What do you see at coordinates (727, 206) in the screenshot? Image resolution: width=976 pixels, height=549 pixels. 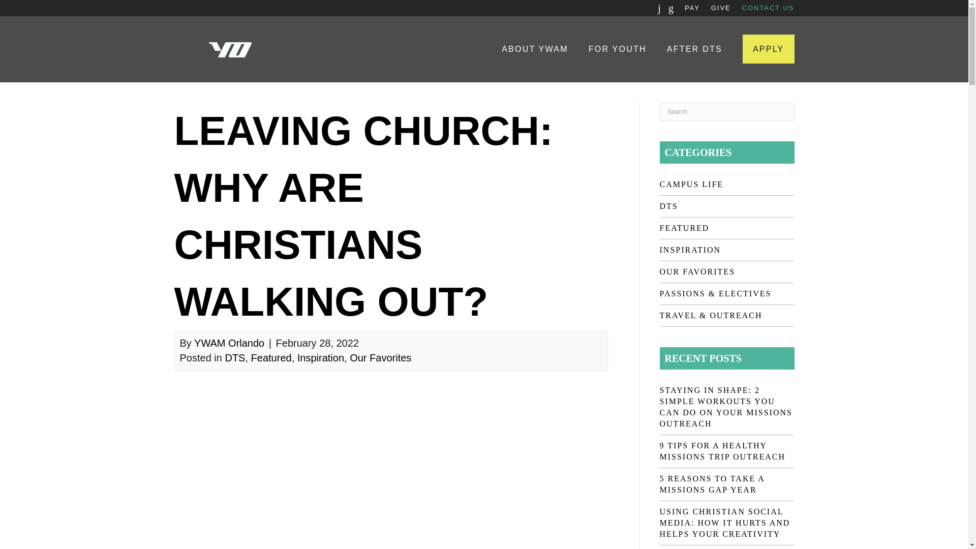 I see `DTS` at bounding box center [727, 206].